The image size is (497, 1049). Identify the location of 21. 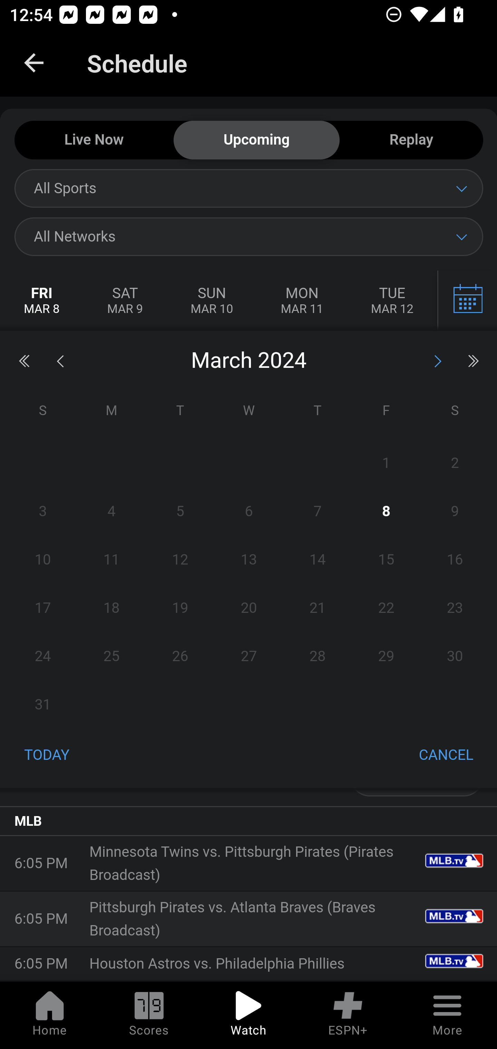
(317, 608).